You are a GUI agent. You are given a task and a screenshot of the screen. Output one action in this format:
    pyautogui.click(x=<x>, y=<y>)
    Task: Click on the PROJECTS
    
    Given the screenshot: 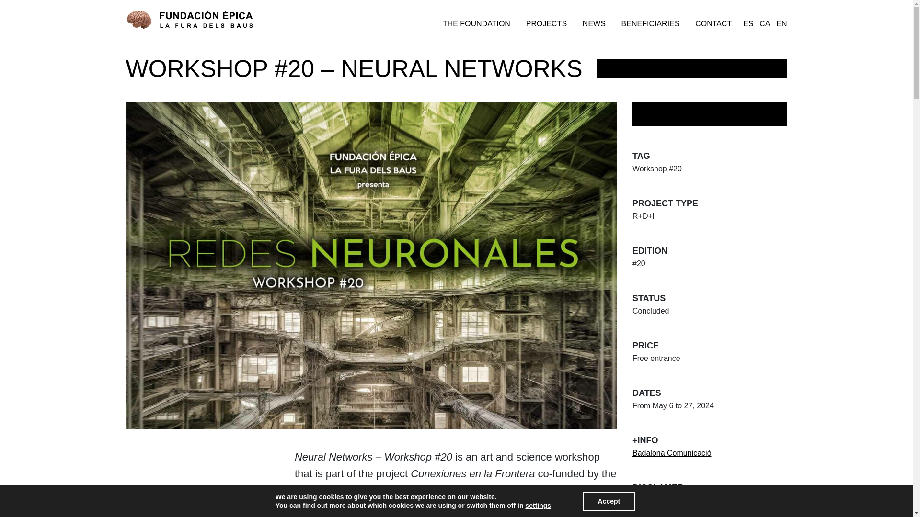 What is the action you would take?
    pyautogui.click(x=546, y=24)
    